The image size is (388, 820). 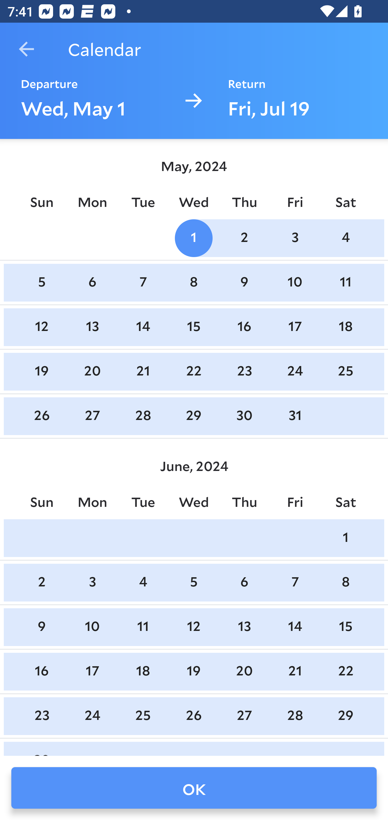 What do you see at coordinates (194, 283) in the screenshot?
I see `8` at bounding box center [194, 283].